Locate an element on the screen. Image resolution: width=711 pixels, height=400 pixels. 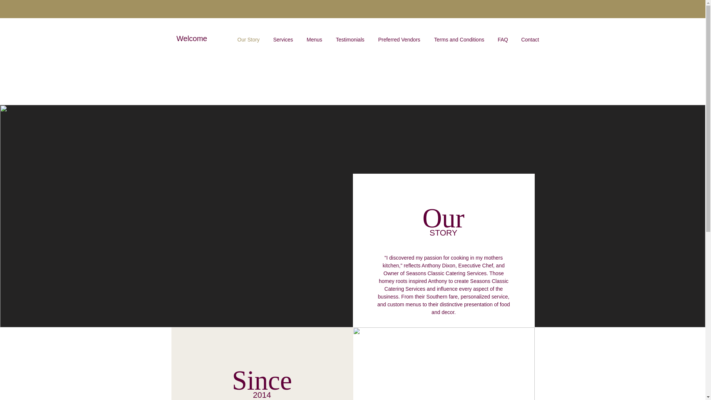
Our Story is located at coordinates (248, 39).